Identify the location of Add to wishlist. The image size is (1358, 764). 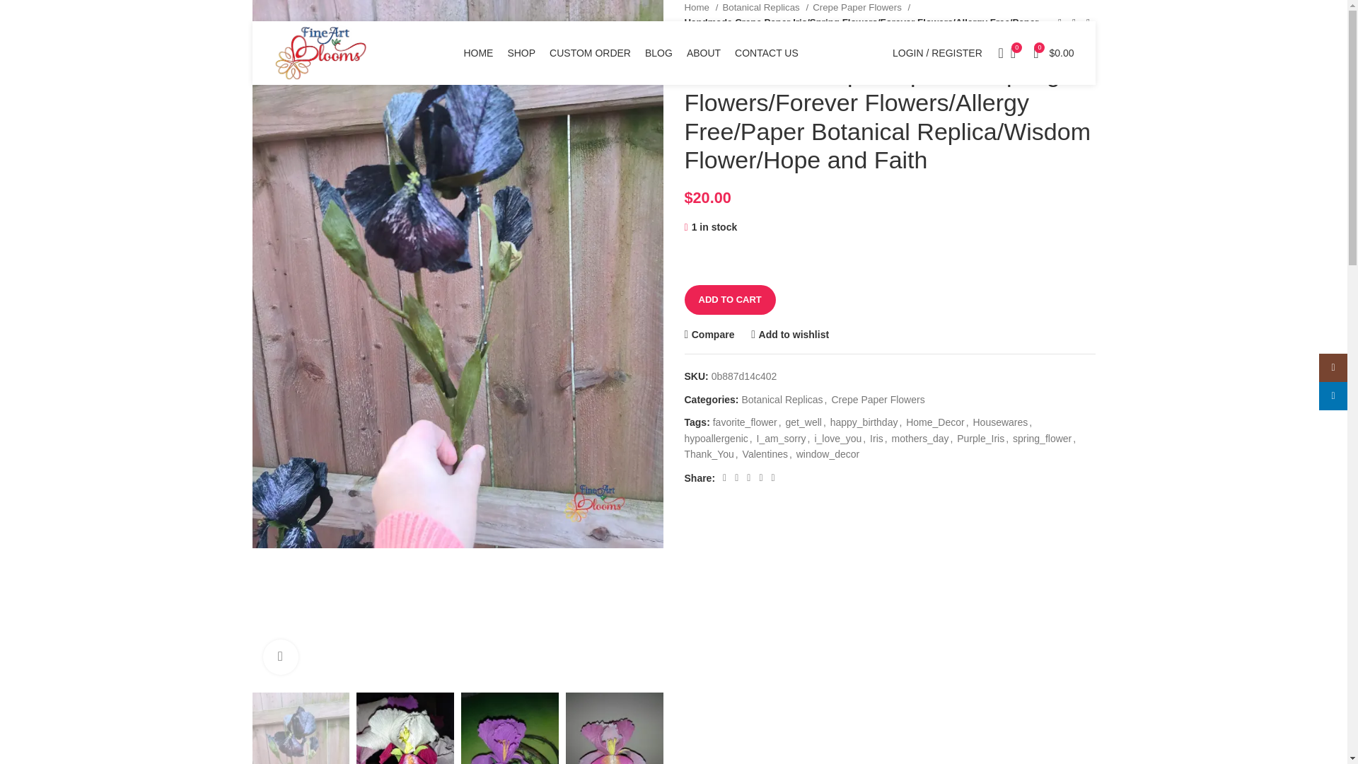
(789, 334).